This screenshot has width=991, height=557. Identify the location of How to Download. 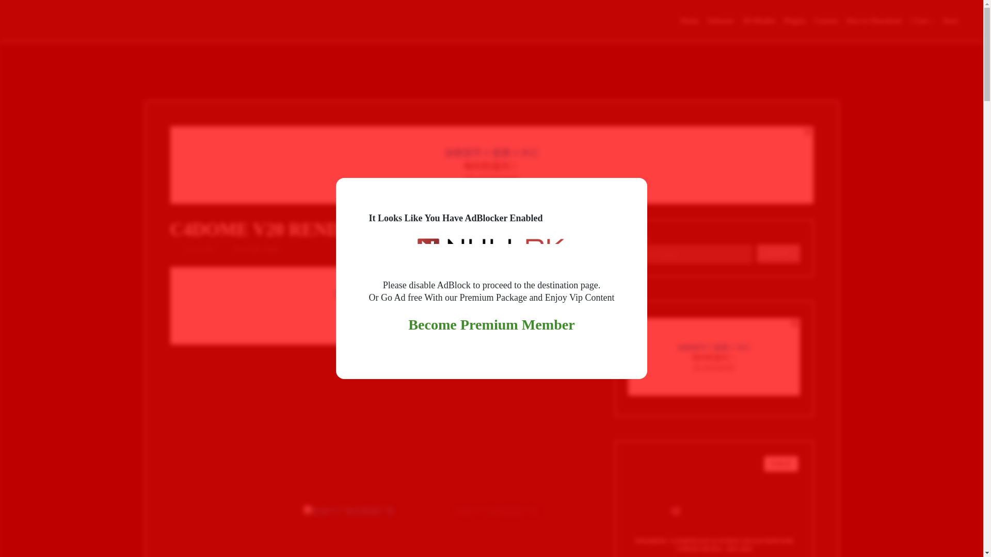
(873, 21).